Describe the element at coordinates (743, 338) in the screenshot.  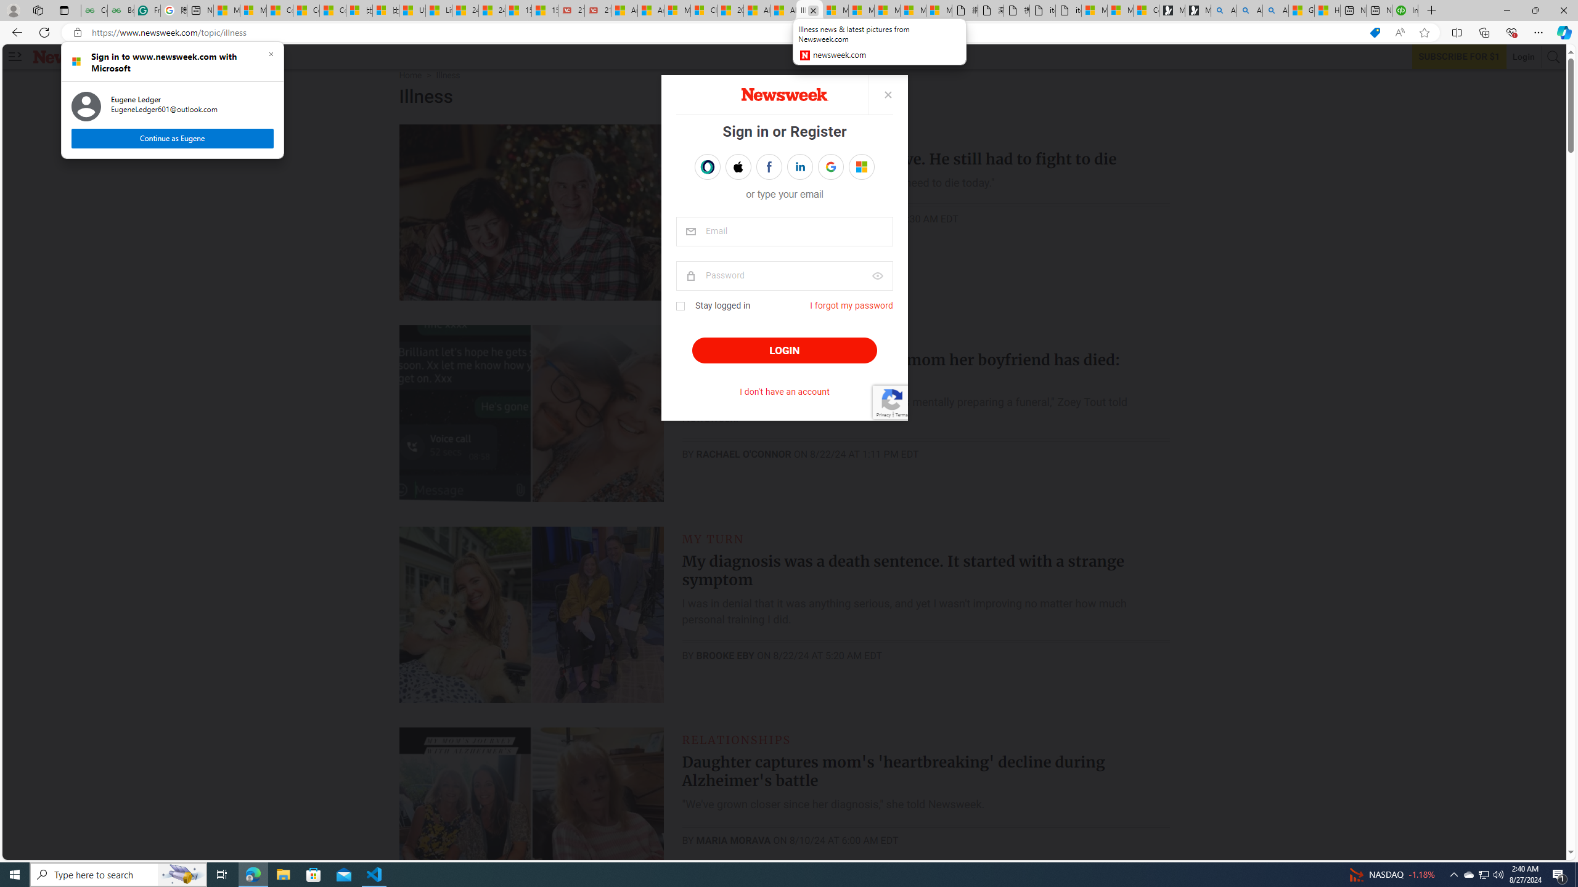
I see `ON THE INTERNET` at that location.